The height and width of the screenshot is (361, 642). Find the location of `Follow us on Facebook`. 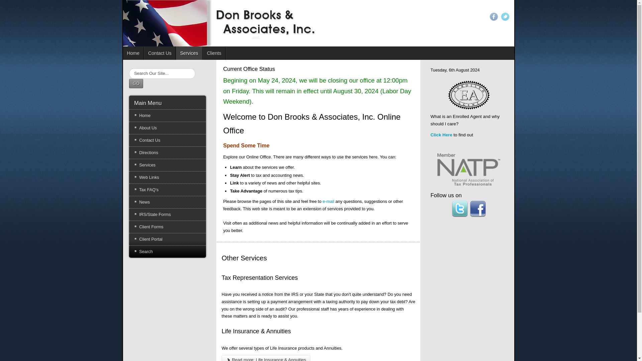

Follow us on Facebook is located at coordinates (478, 209).